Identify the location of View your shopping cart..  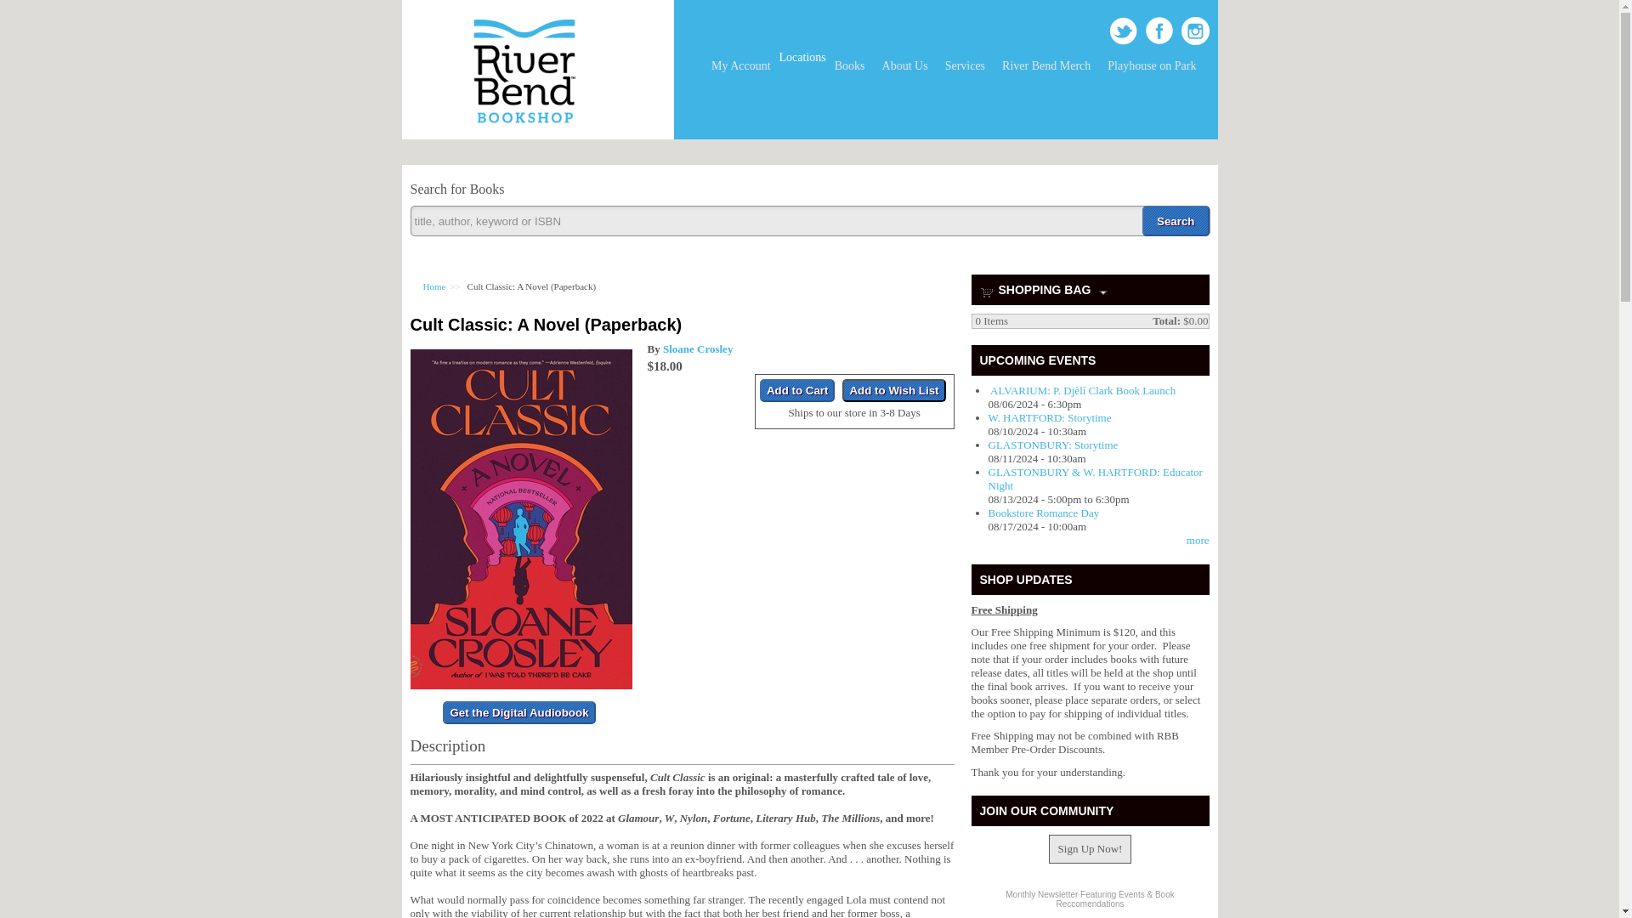
(986, 290).